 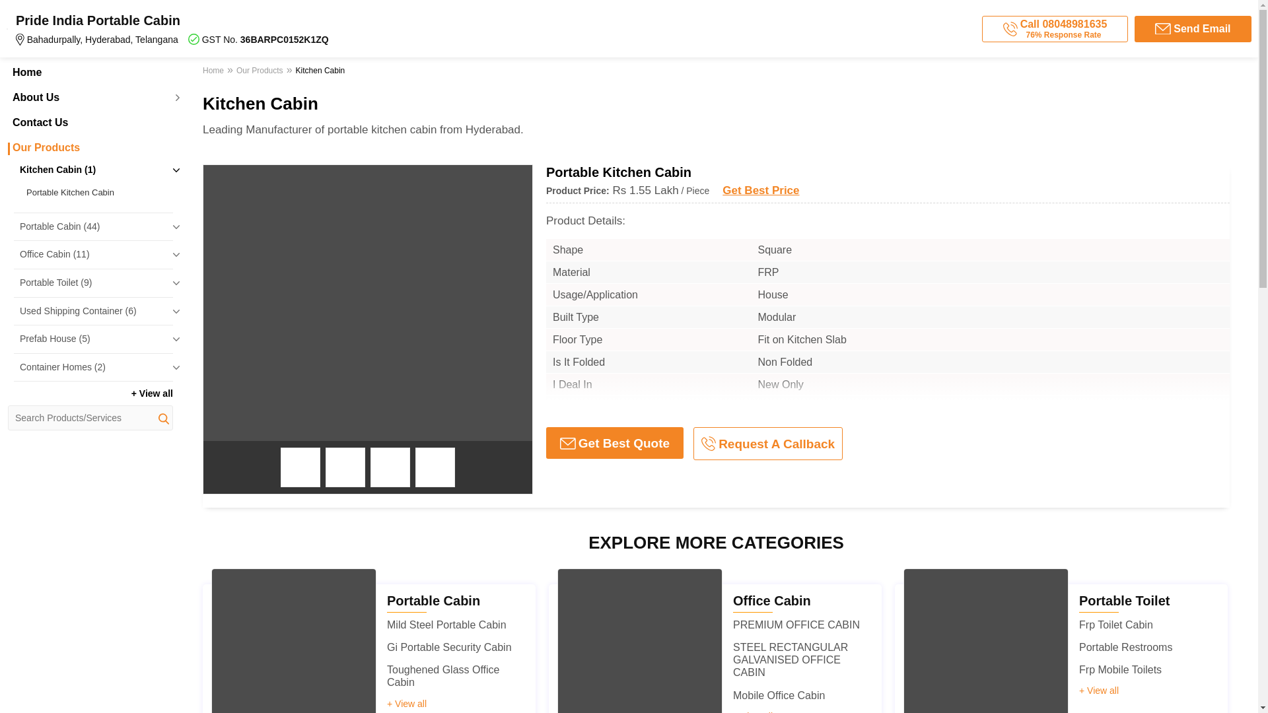 What do you see at coordinates (90, 98) in the screenshot?
I see `About Us` at bounding box center [90, 98].